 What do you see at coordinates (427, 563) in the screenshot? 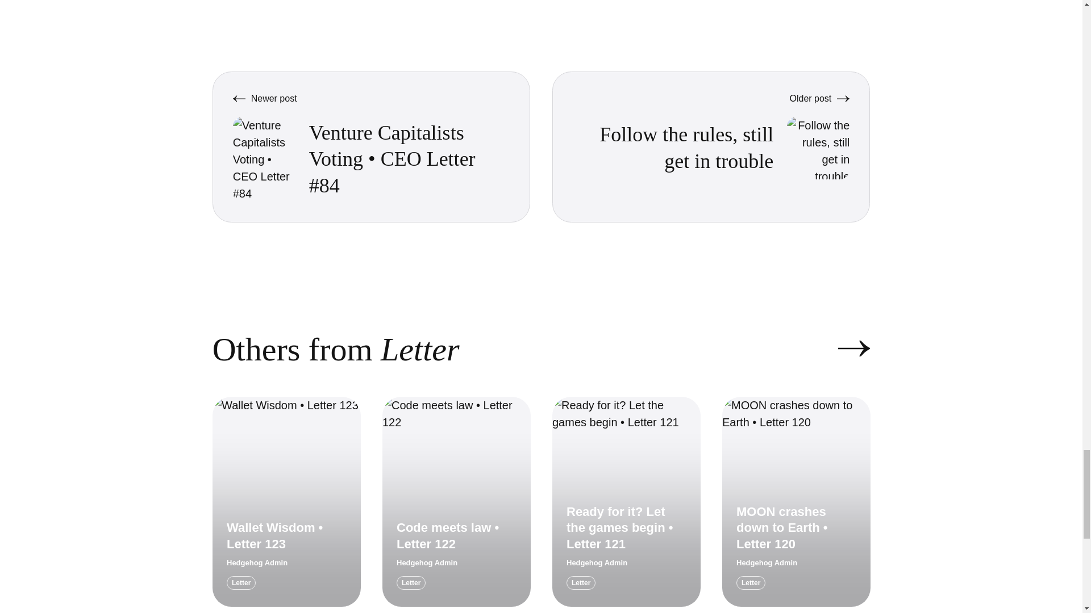
I see `Hedgehog Admin` at bounding box center [427, 563].